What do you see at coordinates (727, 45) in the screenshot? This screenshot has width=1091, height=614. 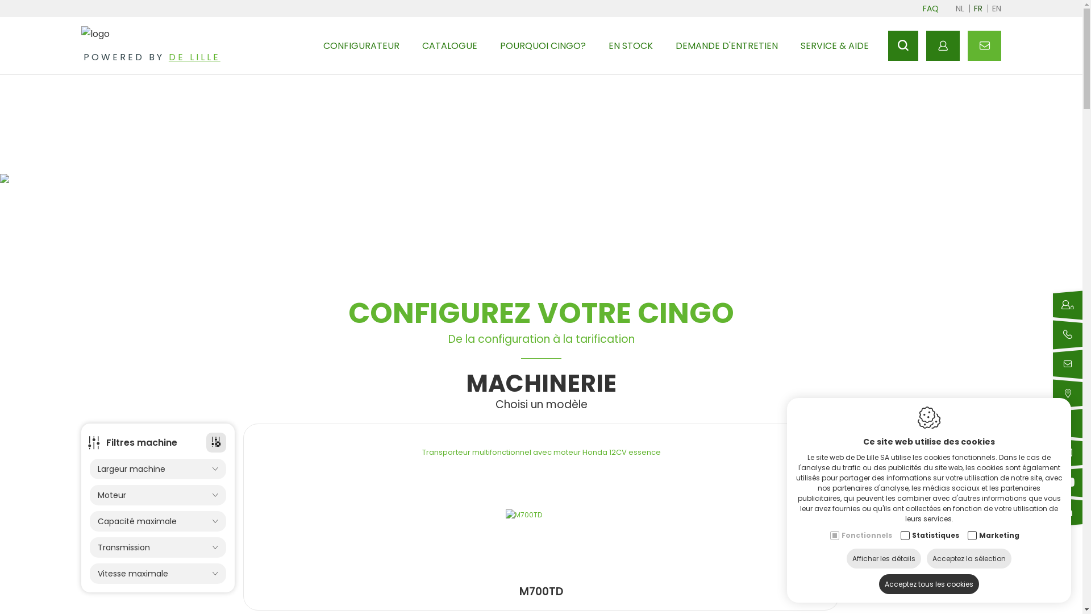 I see `DEMANDE D'ENTRETIEN` at bounding box center [727, 45].